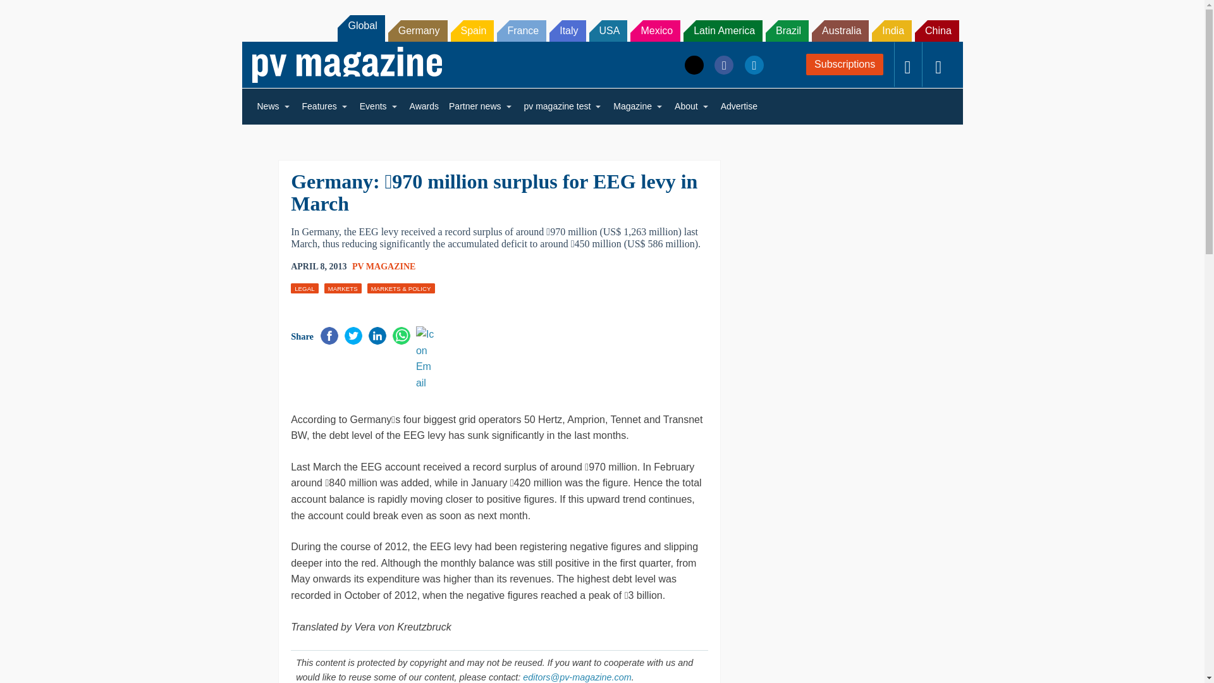  Describe the element at coordinates (472, 30) in the screenshot. I see `Spain` at that location.